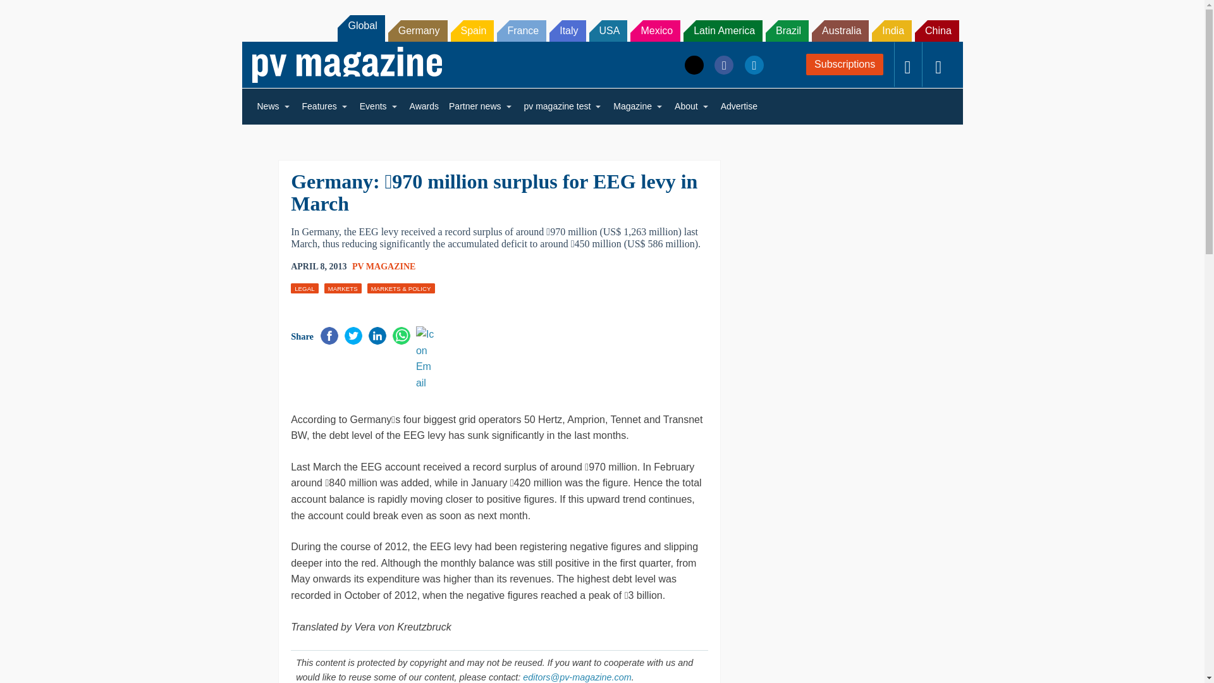  Describe the element at coordinates (472, 30) in the screenshot. I see `Spain` at that location.